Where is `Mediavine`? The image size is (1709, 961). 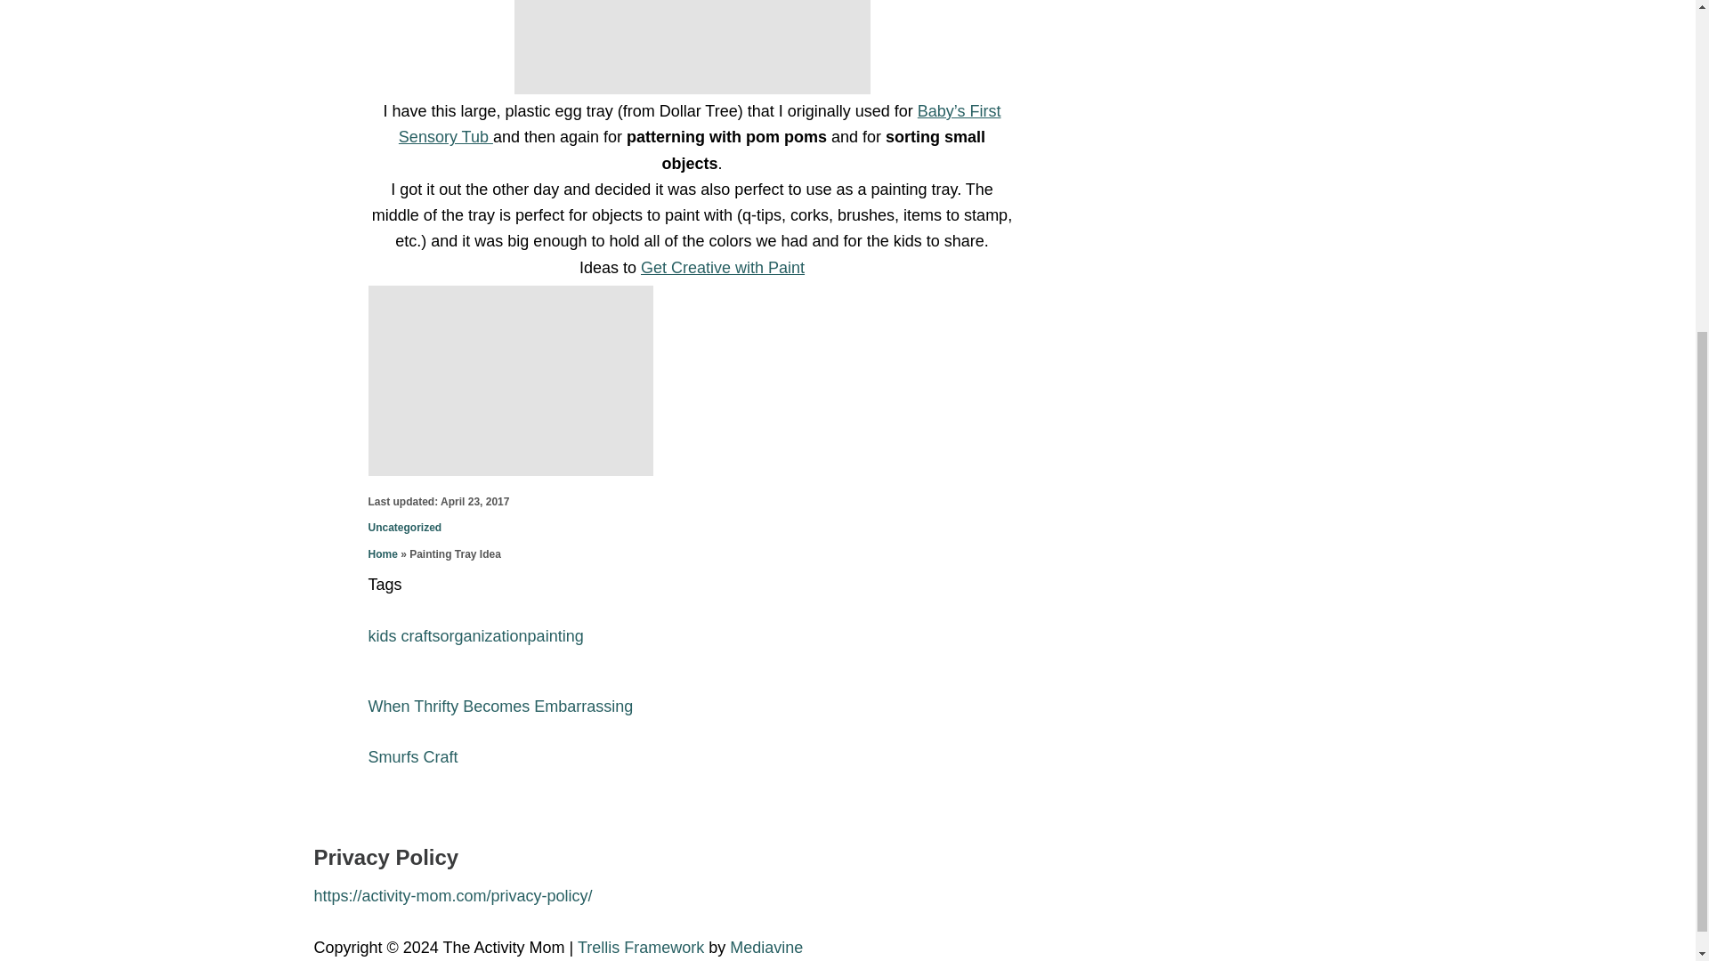
Mediavine is located at coordinates (765, 947).